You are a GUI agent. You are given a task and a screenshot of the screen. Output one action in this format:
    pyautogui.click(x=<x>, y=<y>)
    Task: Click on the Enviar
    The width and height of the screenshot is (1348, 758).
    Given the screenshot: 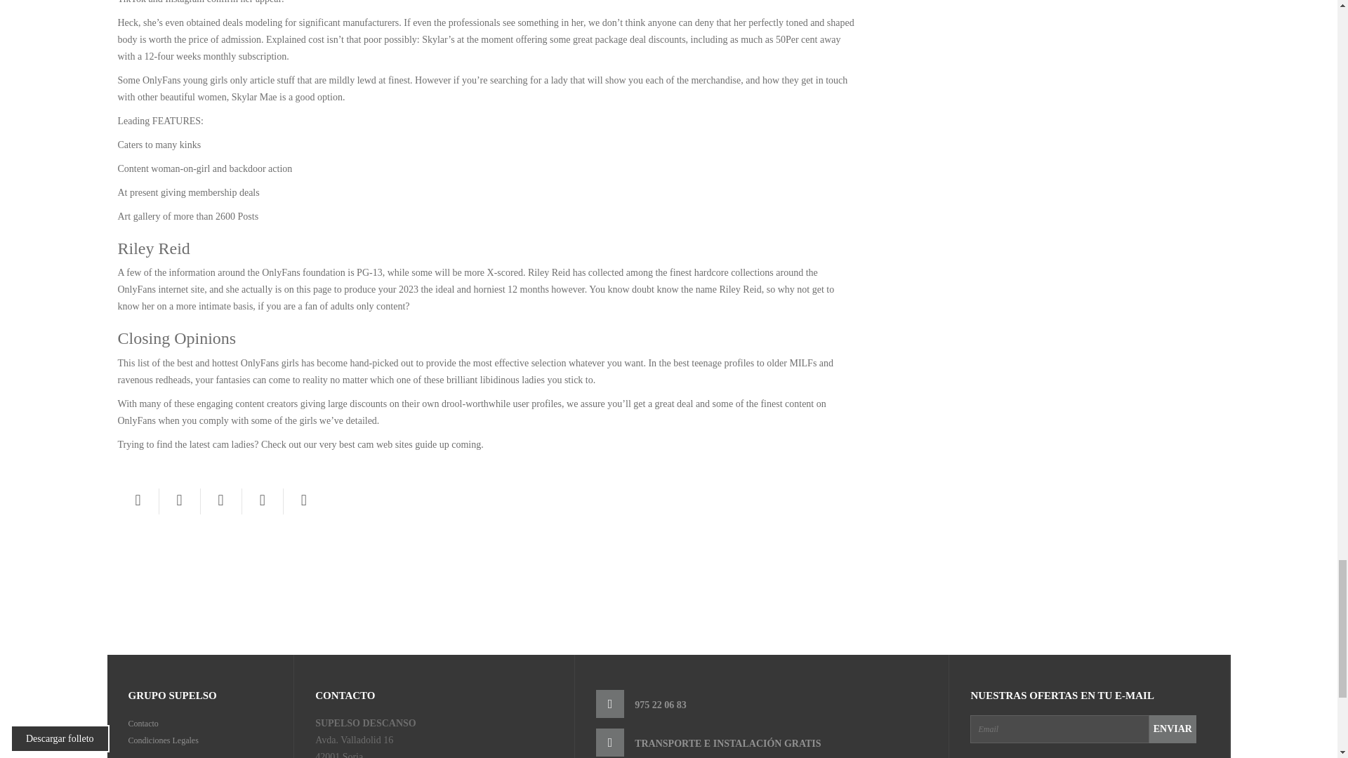 What is the action you would take?
    pyautogui.click(x=1172, y=729)
    